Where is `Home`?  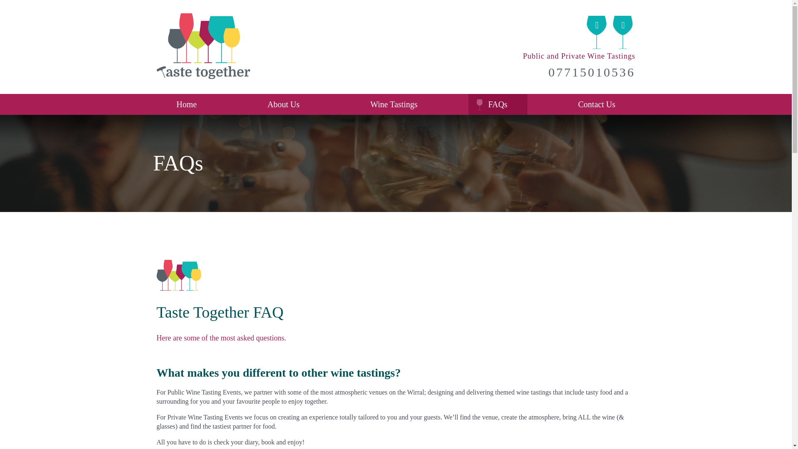 Home is located at coordinates (186, 104).